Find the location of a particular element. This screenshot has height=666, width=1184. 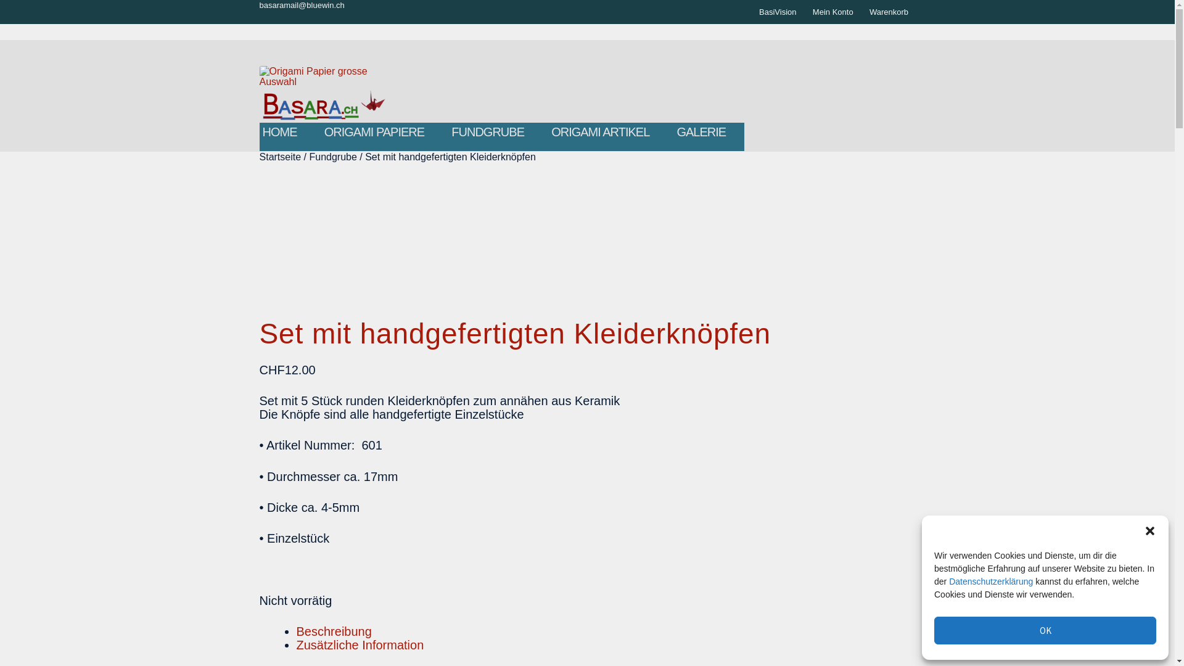

ORIGAMI PAPIERE is located at coordinates (374, 132).